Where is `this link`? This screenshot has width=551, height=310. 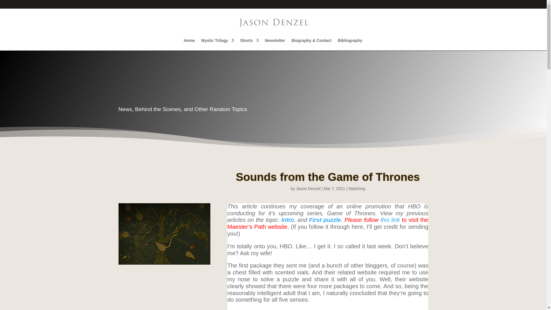 this link is located at coordinates (390, 220).